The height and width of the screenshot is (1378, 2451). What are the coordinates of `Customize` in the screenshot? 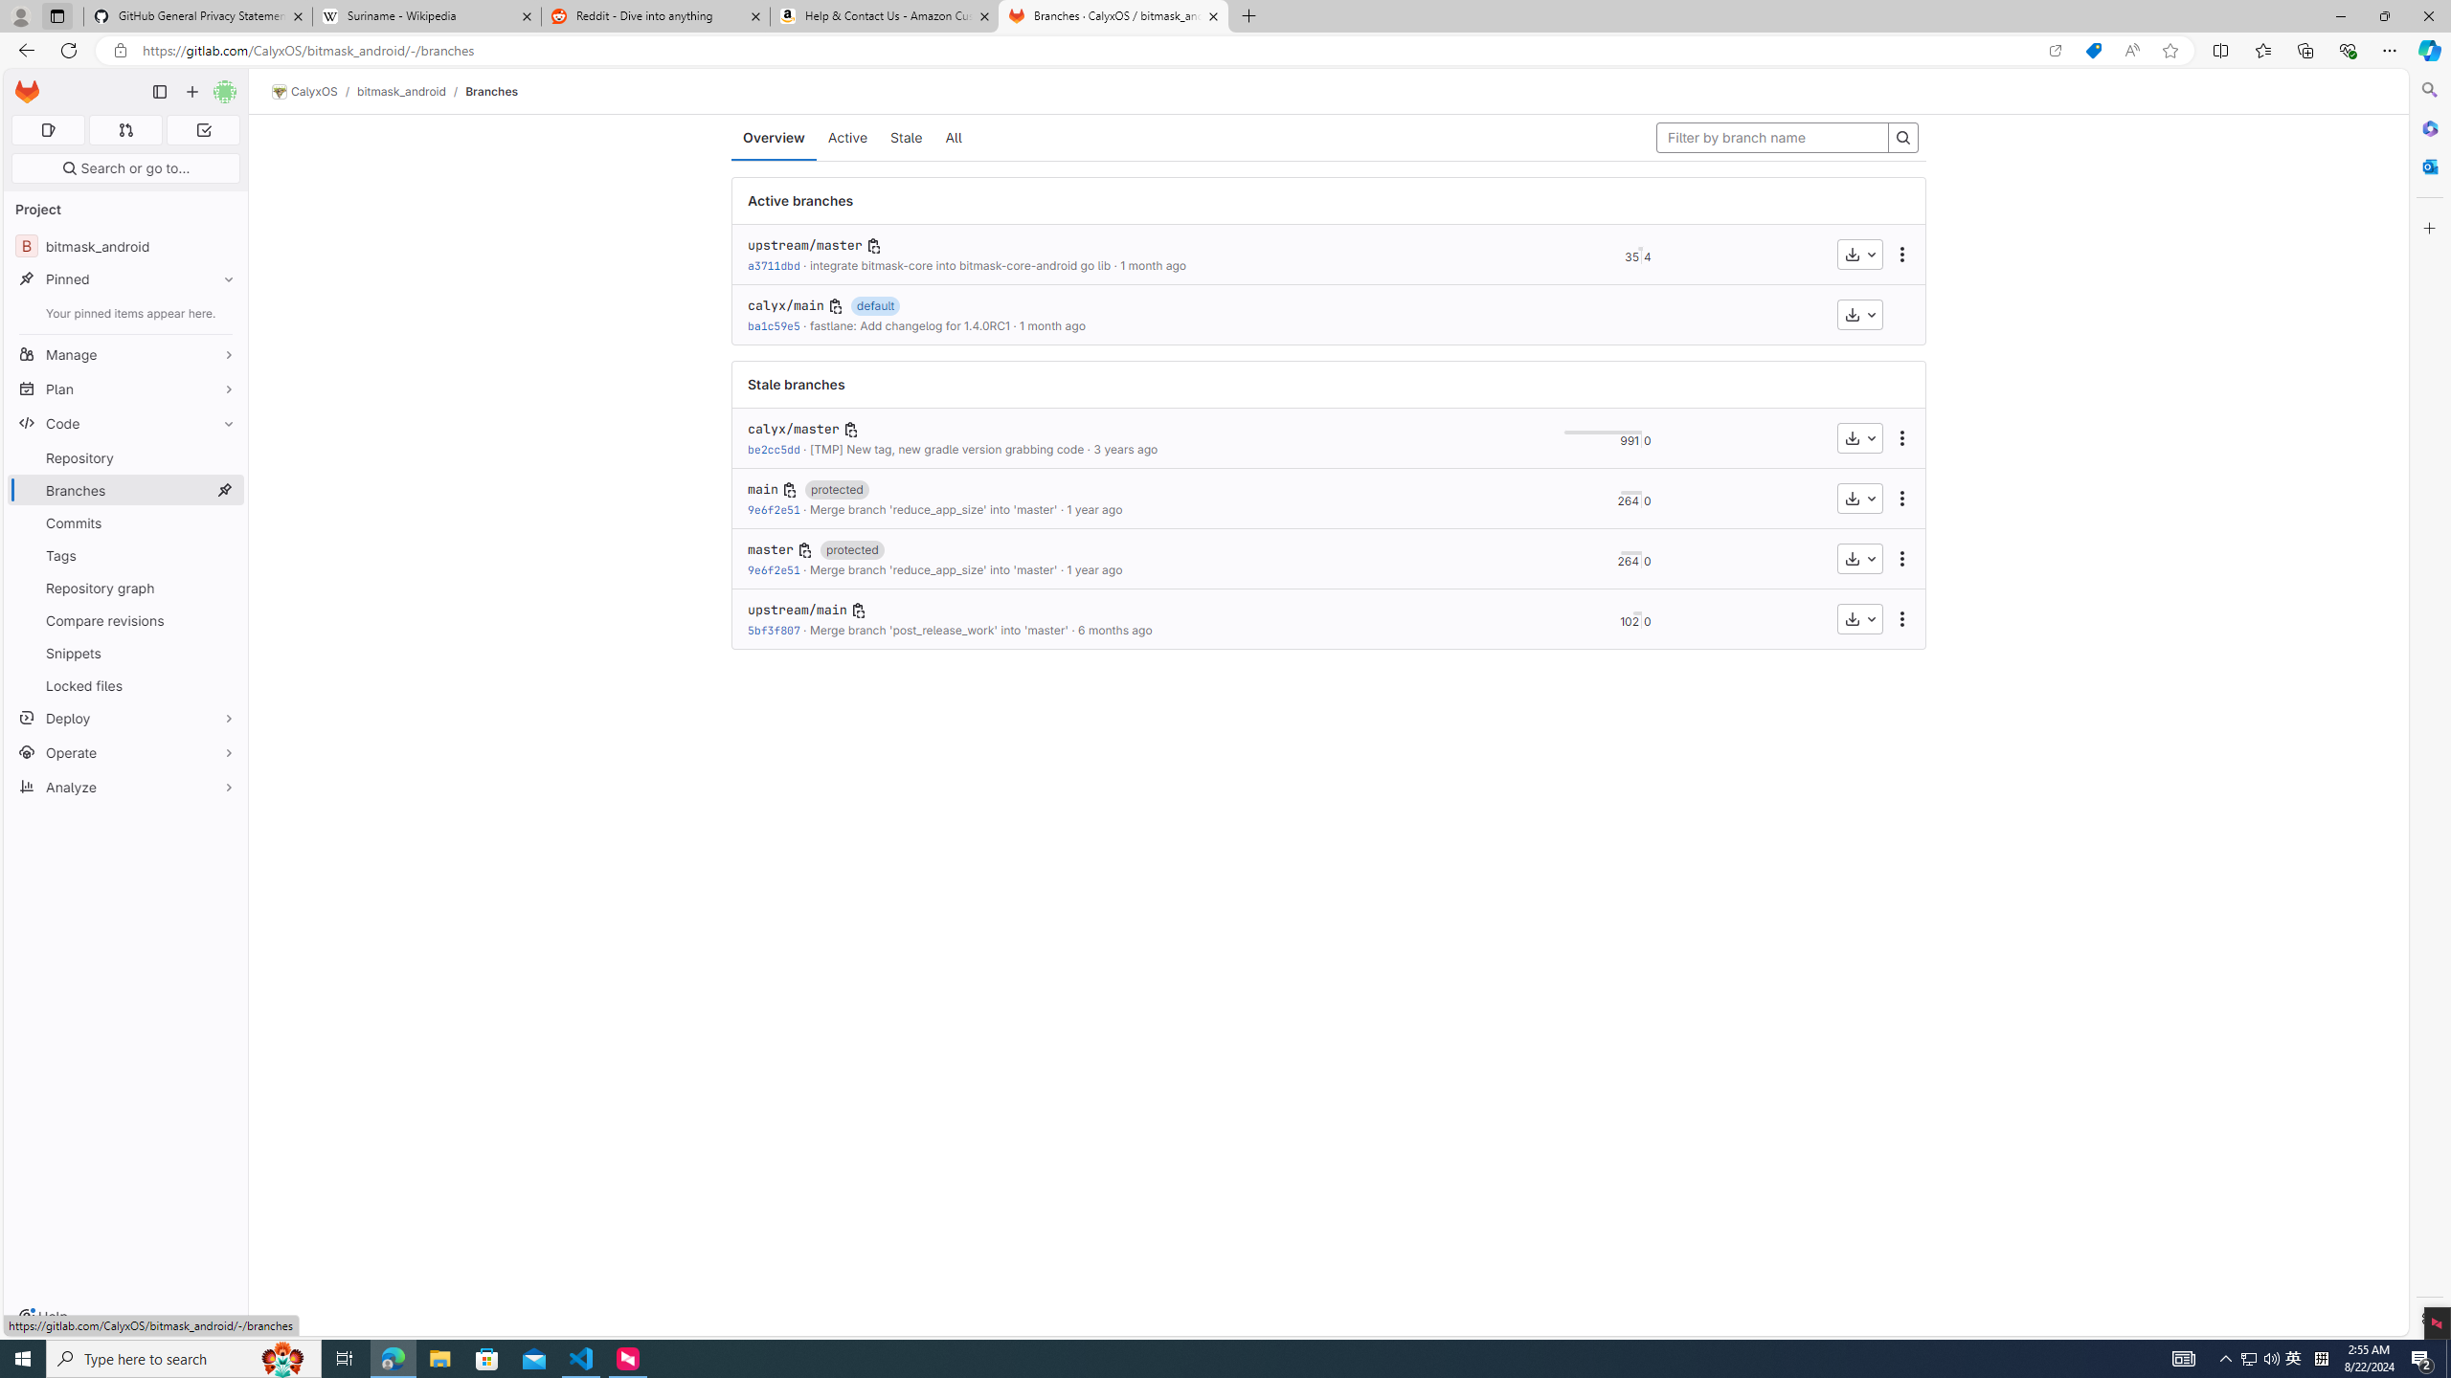 It's located at (2428, 228).